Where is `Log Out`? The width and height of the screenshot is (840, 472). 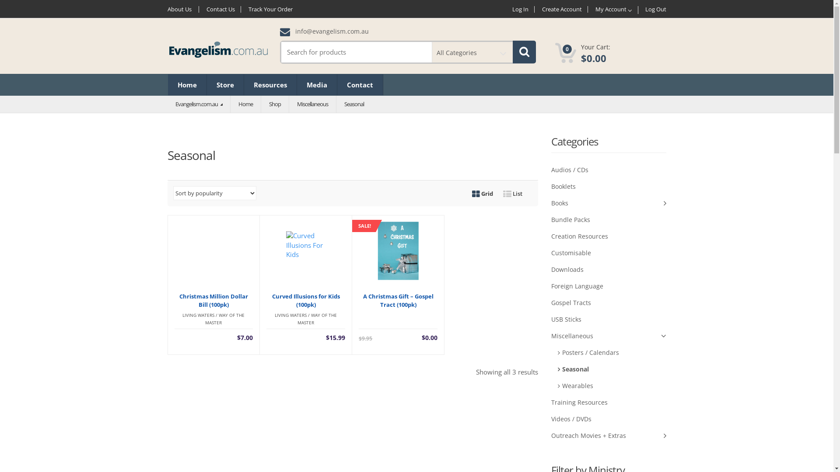 Log Out is located at coordinates (653, 10).